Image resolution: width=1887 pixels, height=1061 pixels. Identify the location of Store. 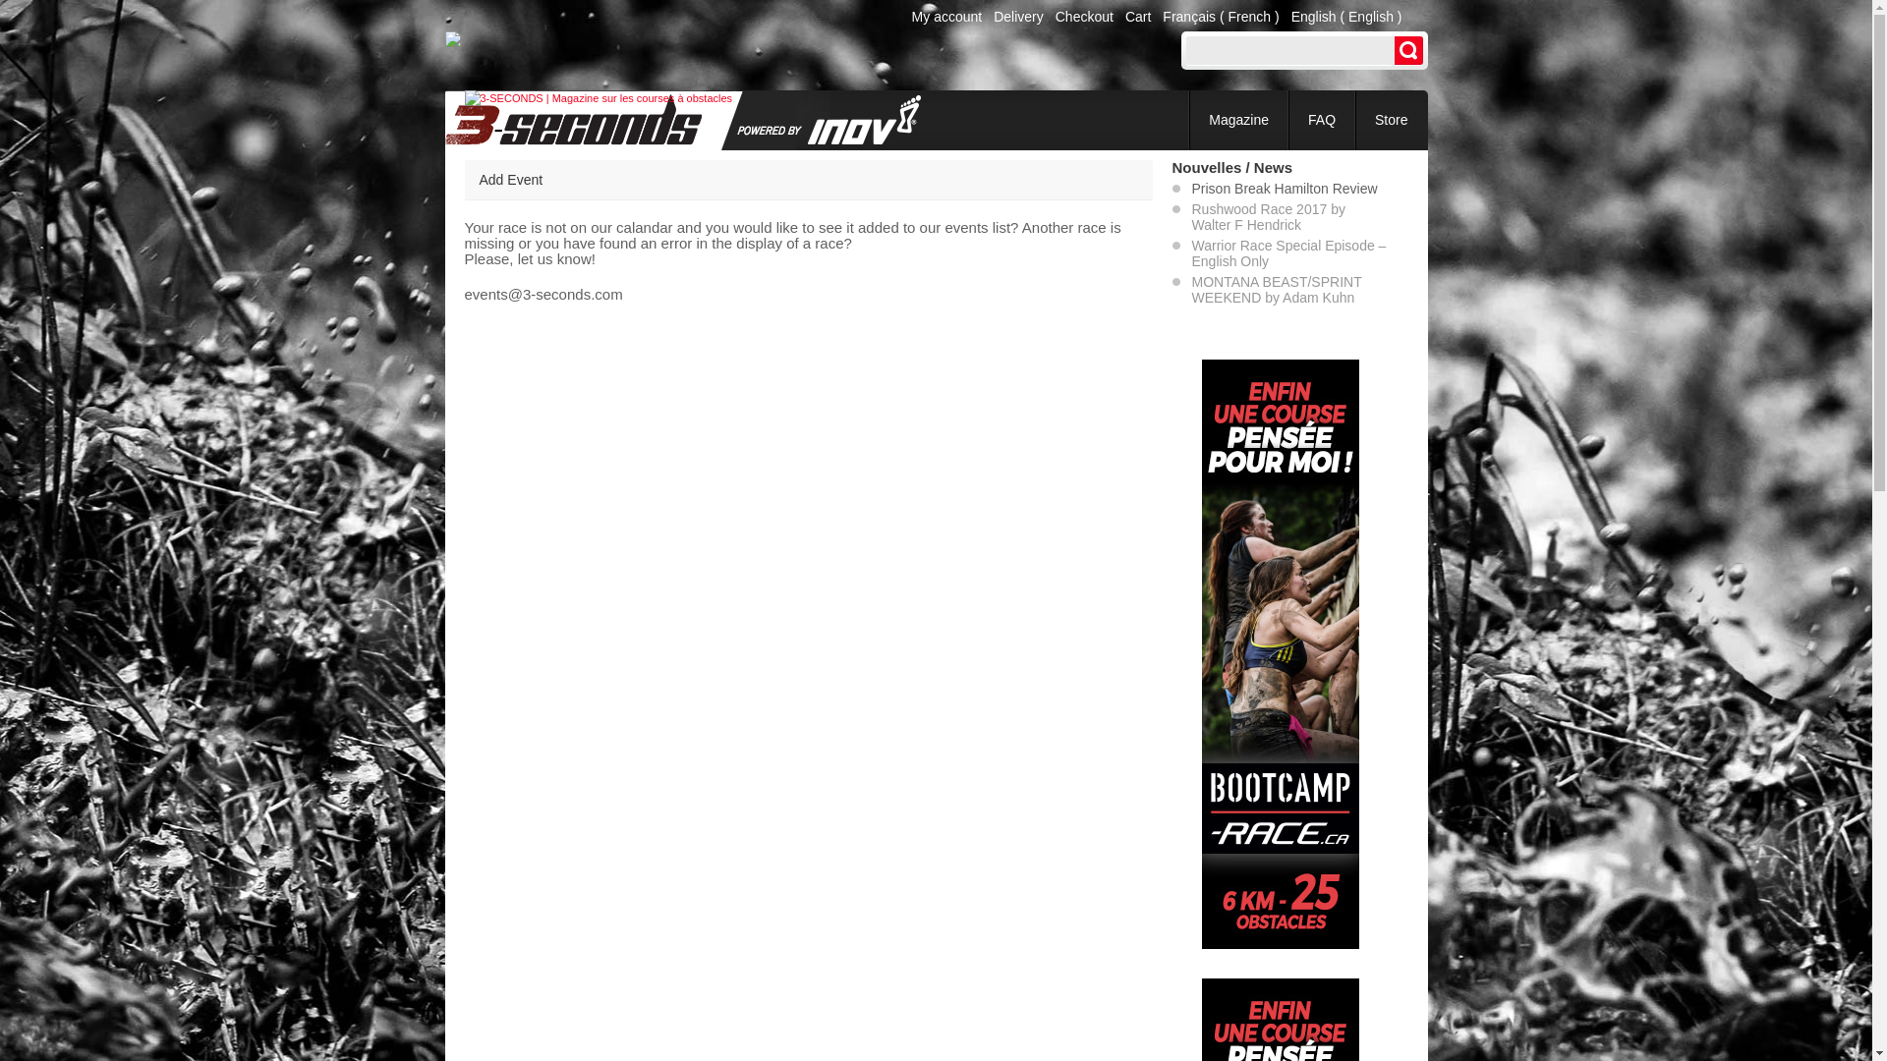
(1392, 120).